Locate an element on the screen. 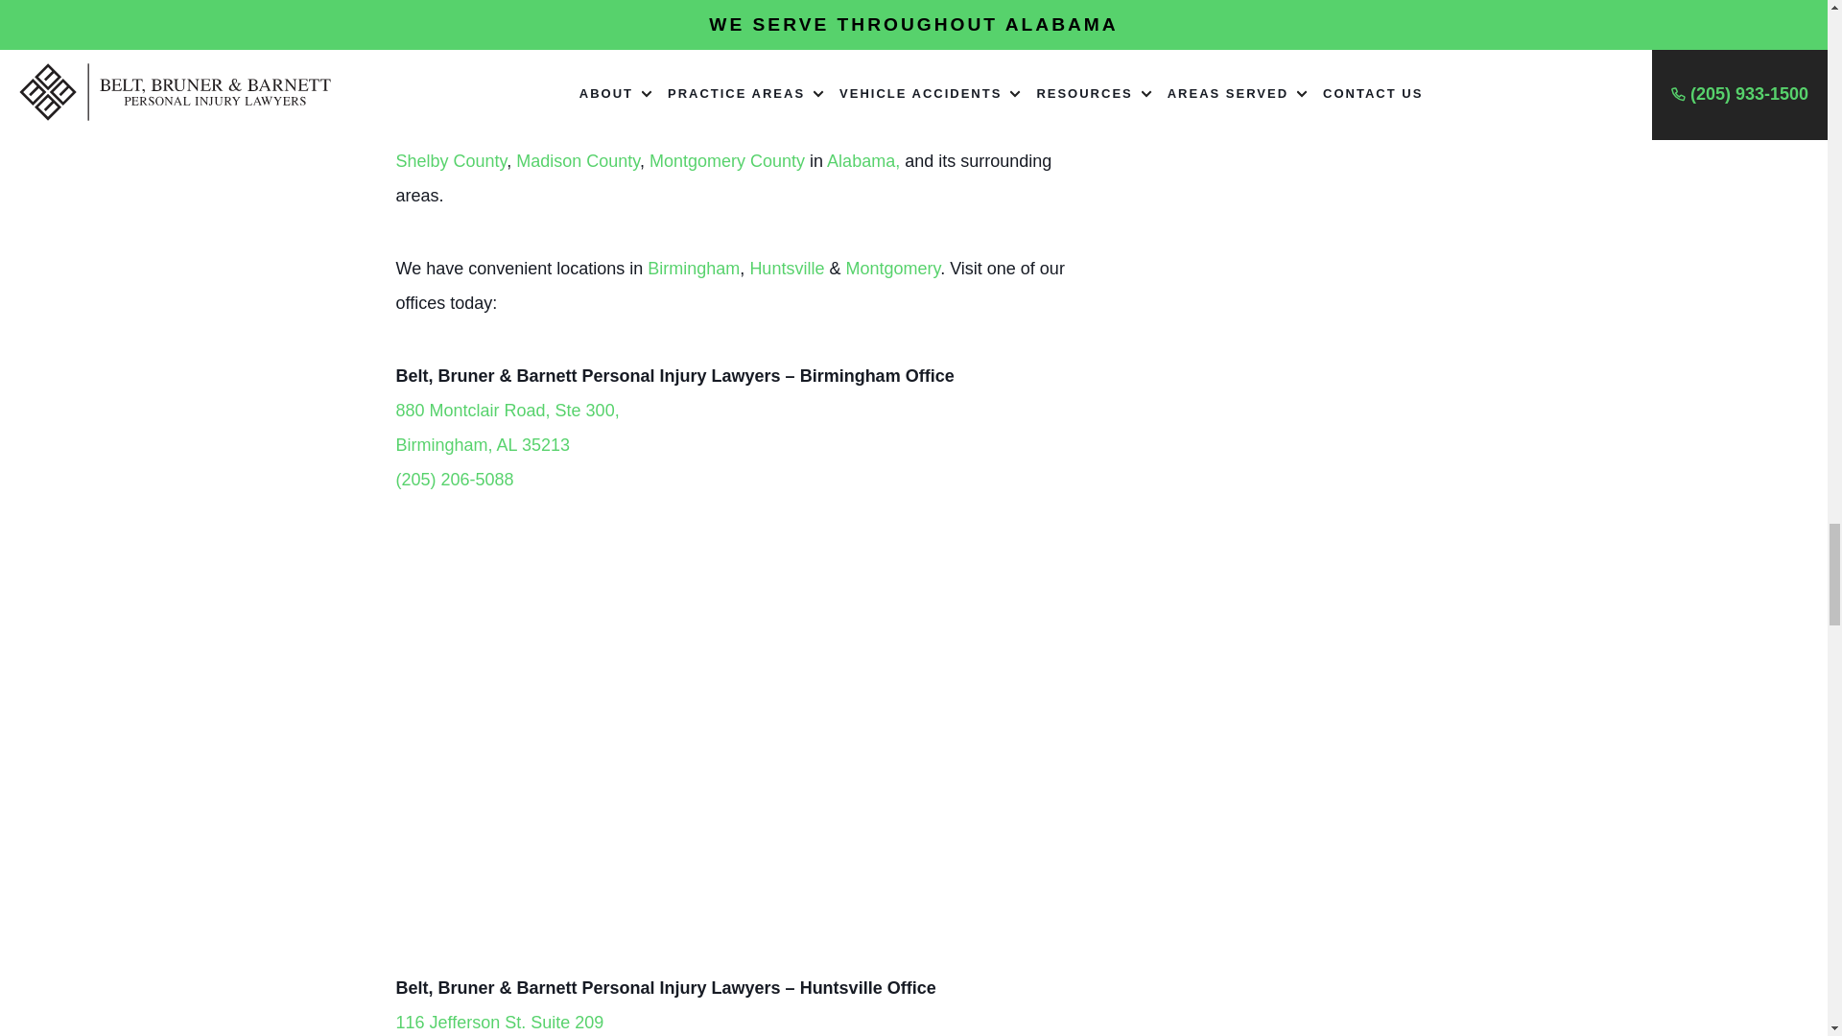 Image resolution: width=1842 pixels, height=1036 pixels. Montgomery County is located at coordinates (863, 161).